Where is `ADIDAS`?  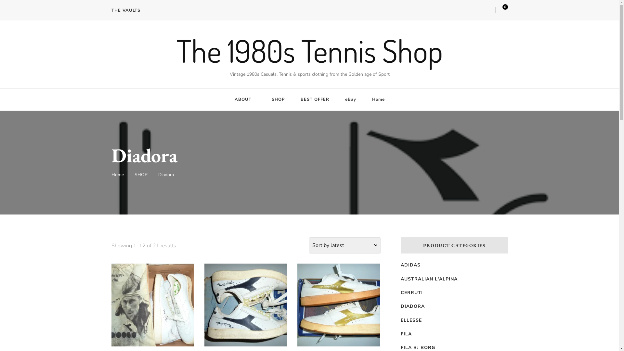 ADIDAS is located at coordinates (410, 265).